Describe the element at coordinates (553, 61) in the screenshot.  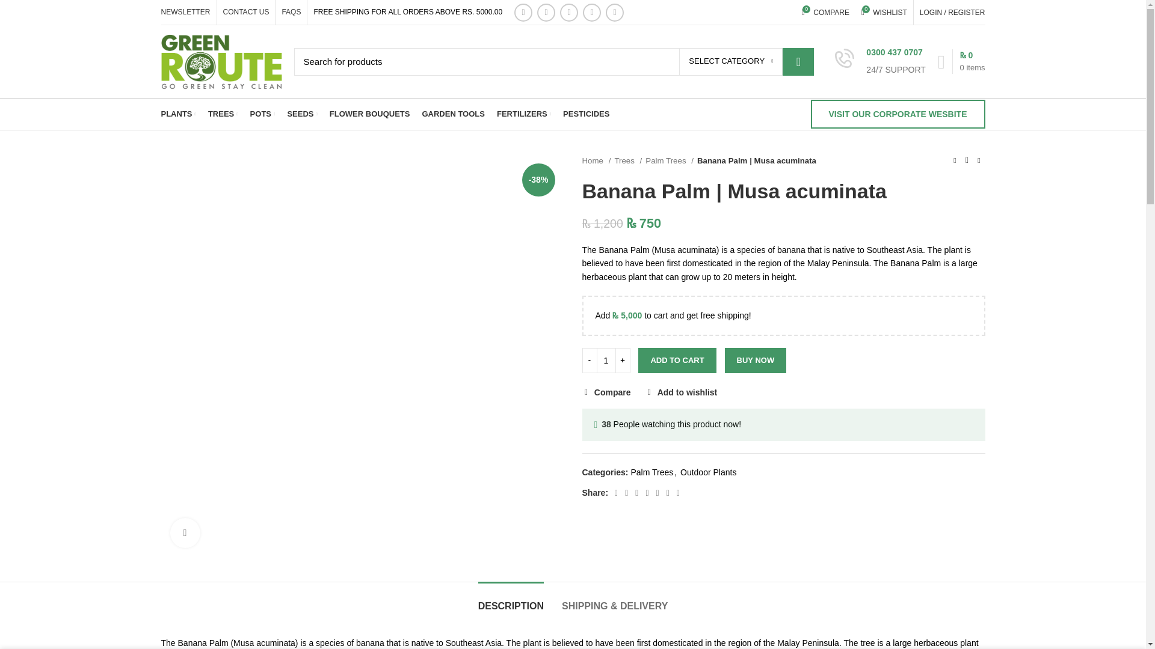
I see `Search for products` at that location.